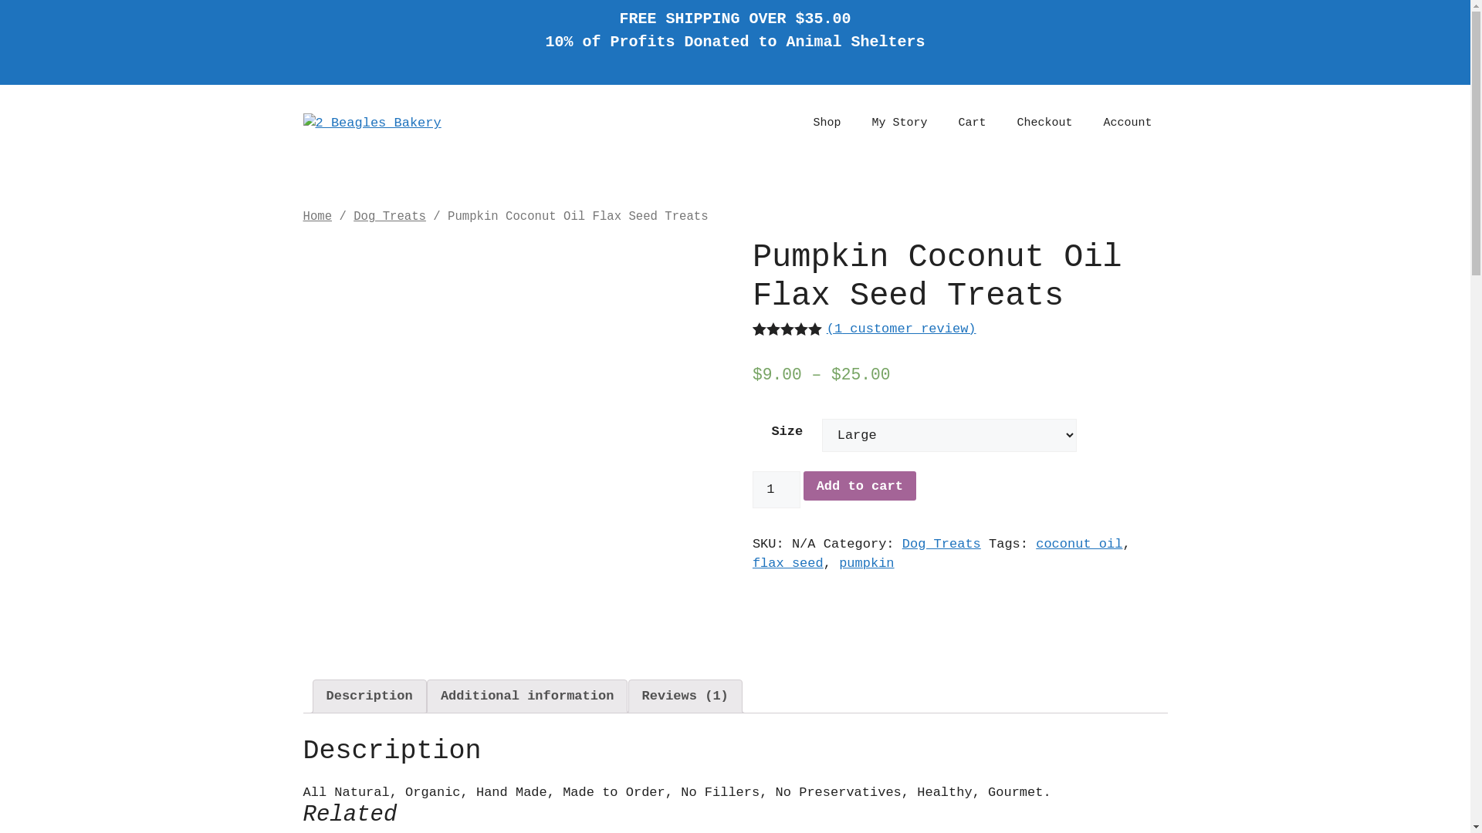 The width and height of the screenshot is (1482, 833). I want to click on coconut oil, so click(1079, 545).